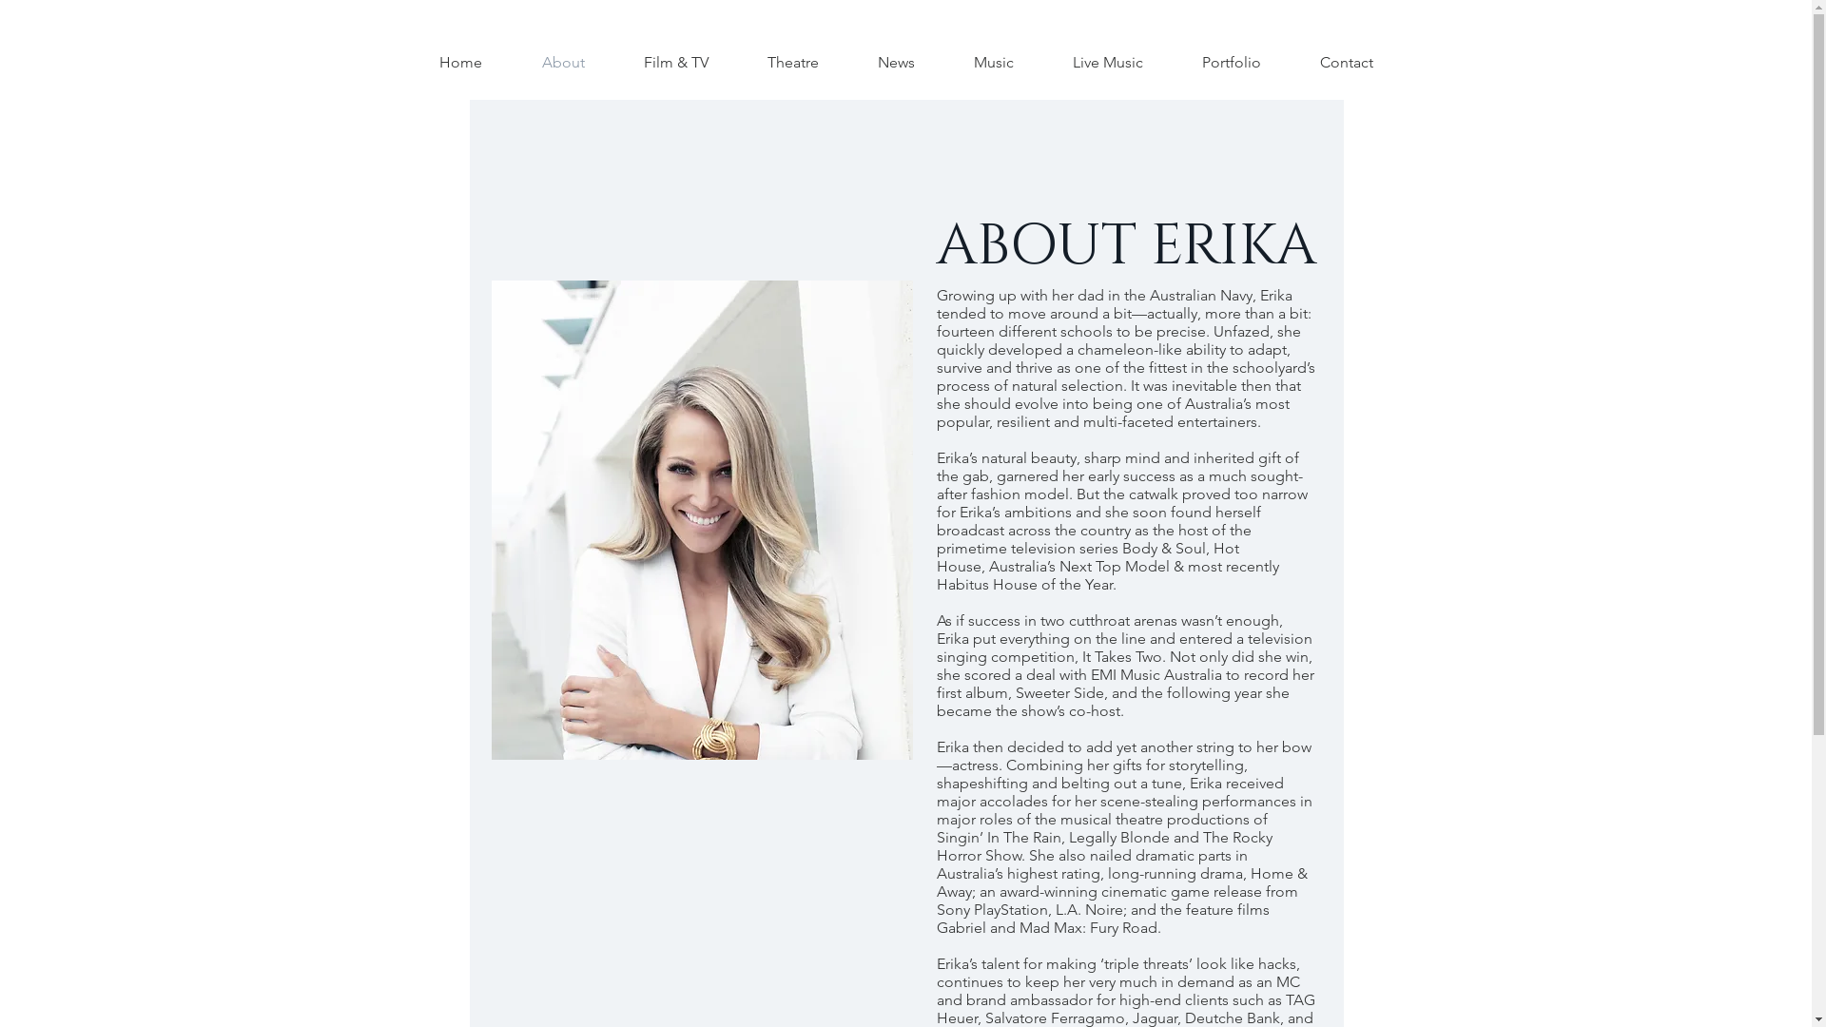 The width and height of the screenshot is (1826, 1027). I want to click on Music, so click(994, 63).